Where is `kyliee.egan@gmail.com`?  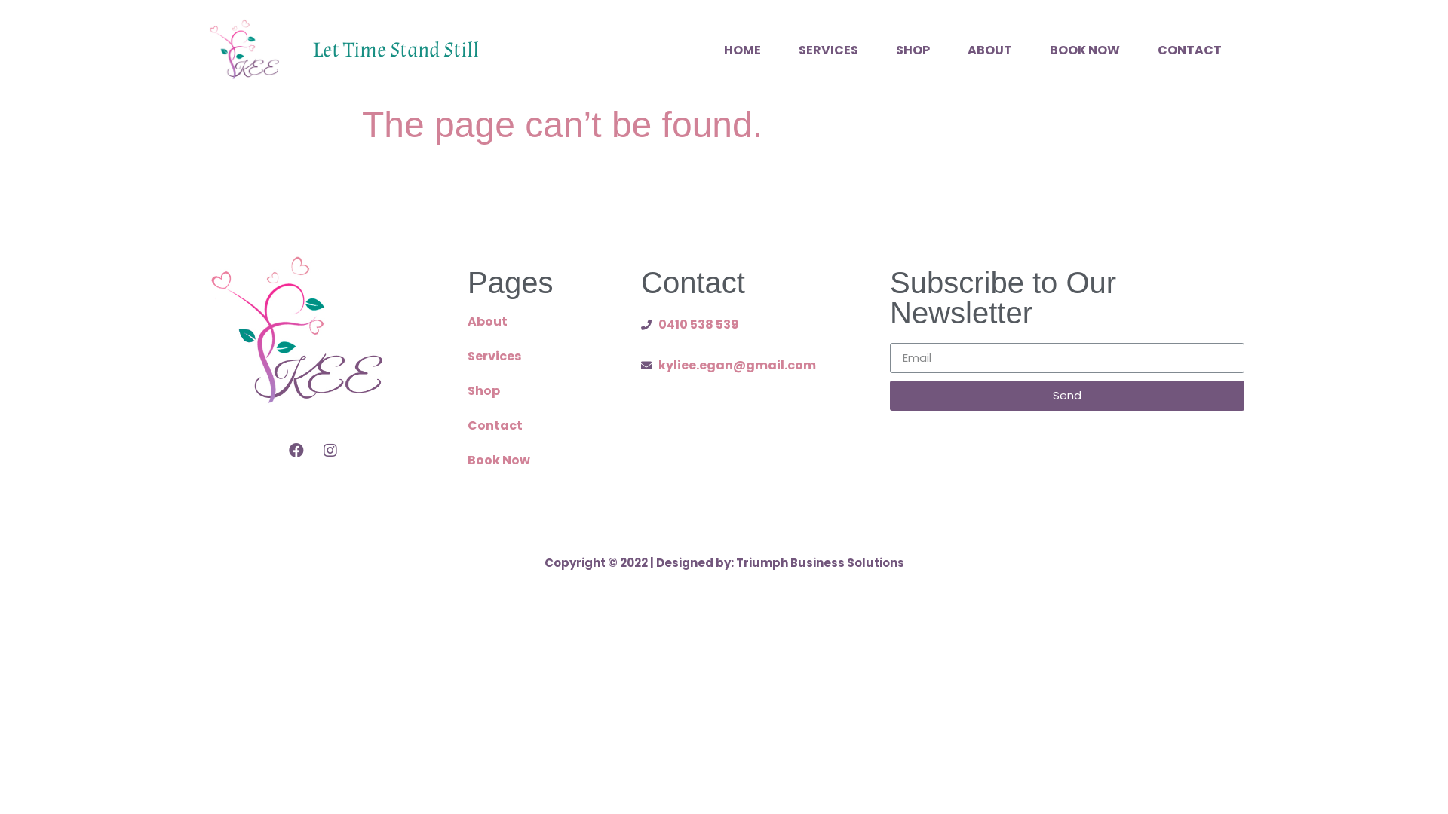
kyliee.egan@gmail.com is located at coordinates (735, 366).